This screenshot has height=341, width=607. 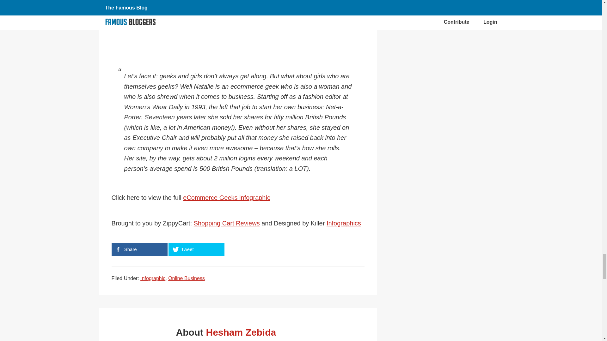 I want to click on Tweet, so click(x=196, y=249).